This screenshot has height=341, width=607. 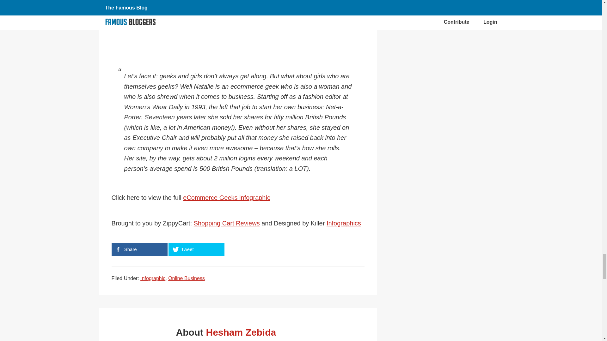 I want to click on Tweet, so click(x=196, y=249).